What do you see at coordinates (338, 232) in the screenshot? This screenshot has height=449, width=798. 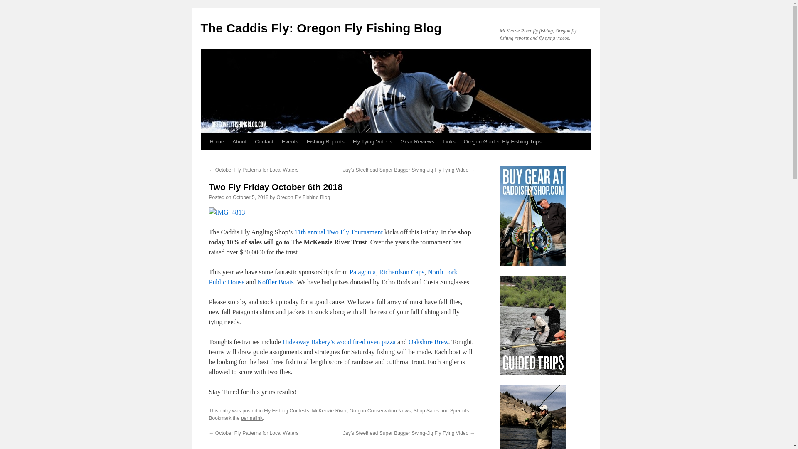 I see `11th annual Two Fly Tournament` at bounding box center [338, 232].